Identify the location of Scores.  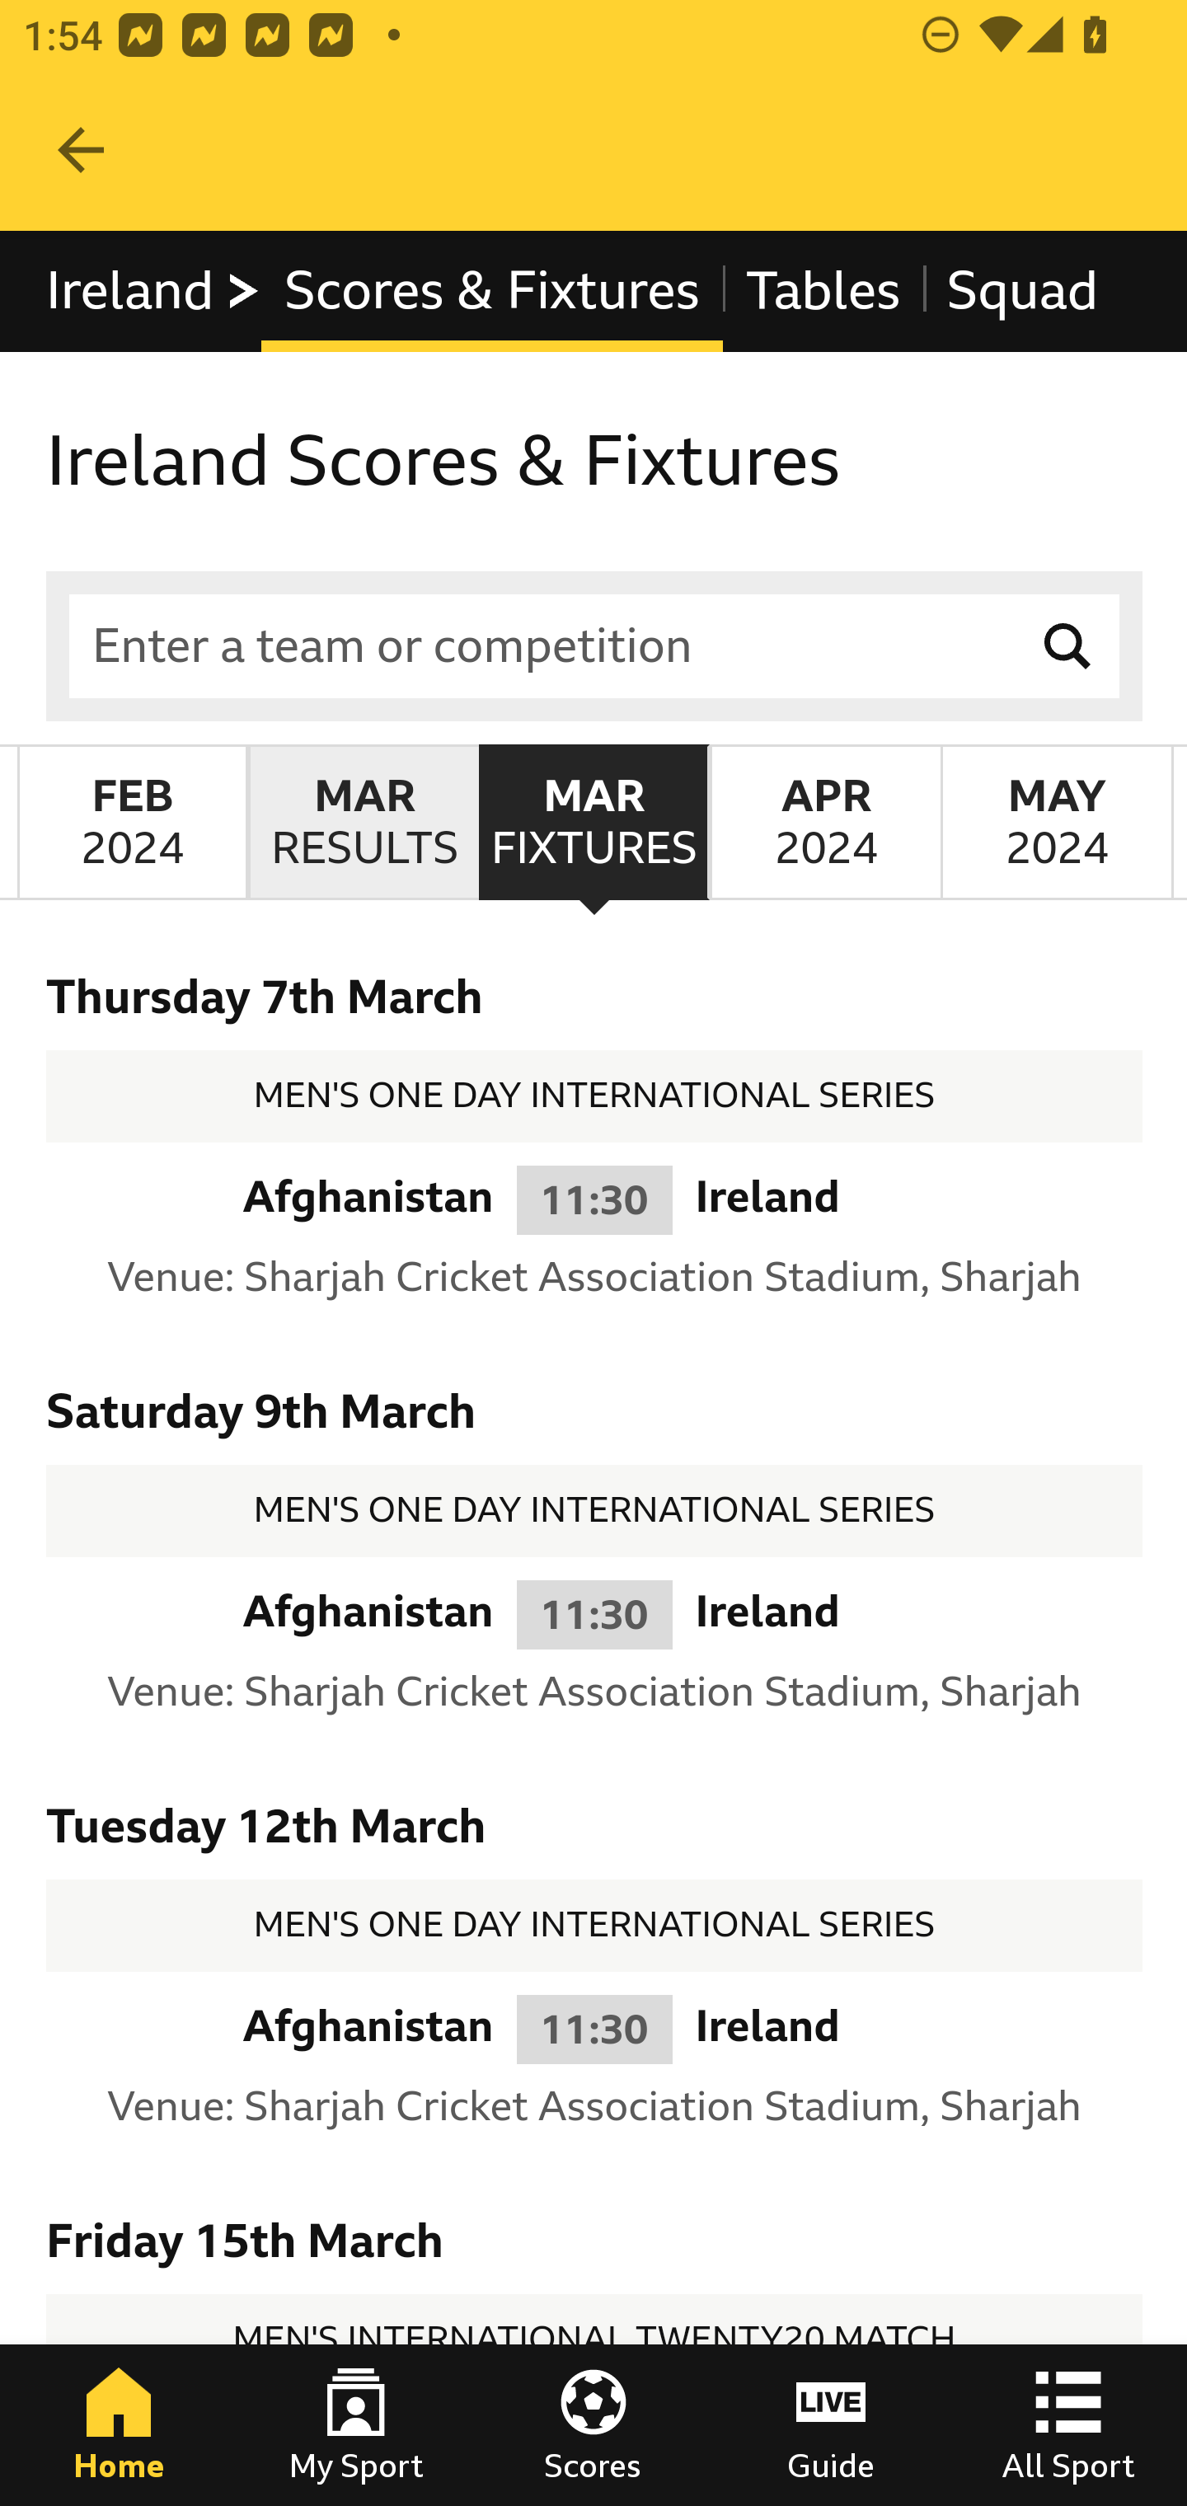
(593, 2425).